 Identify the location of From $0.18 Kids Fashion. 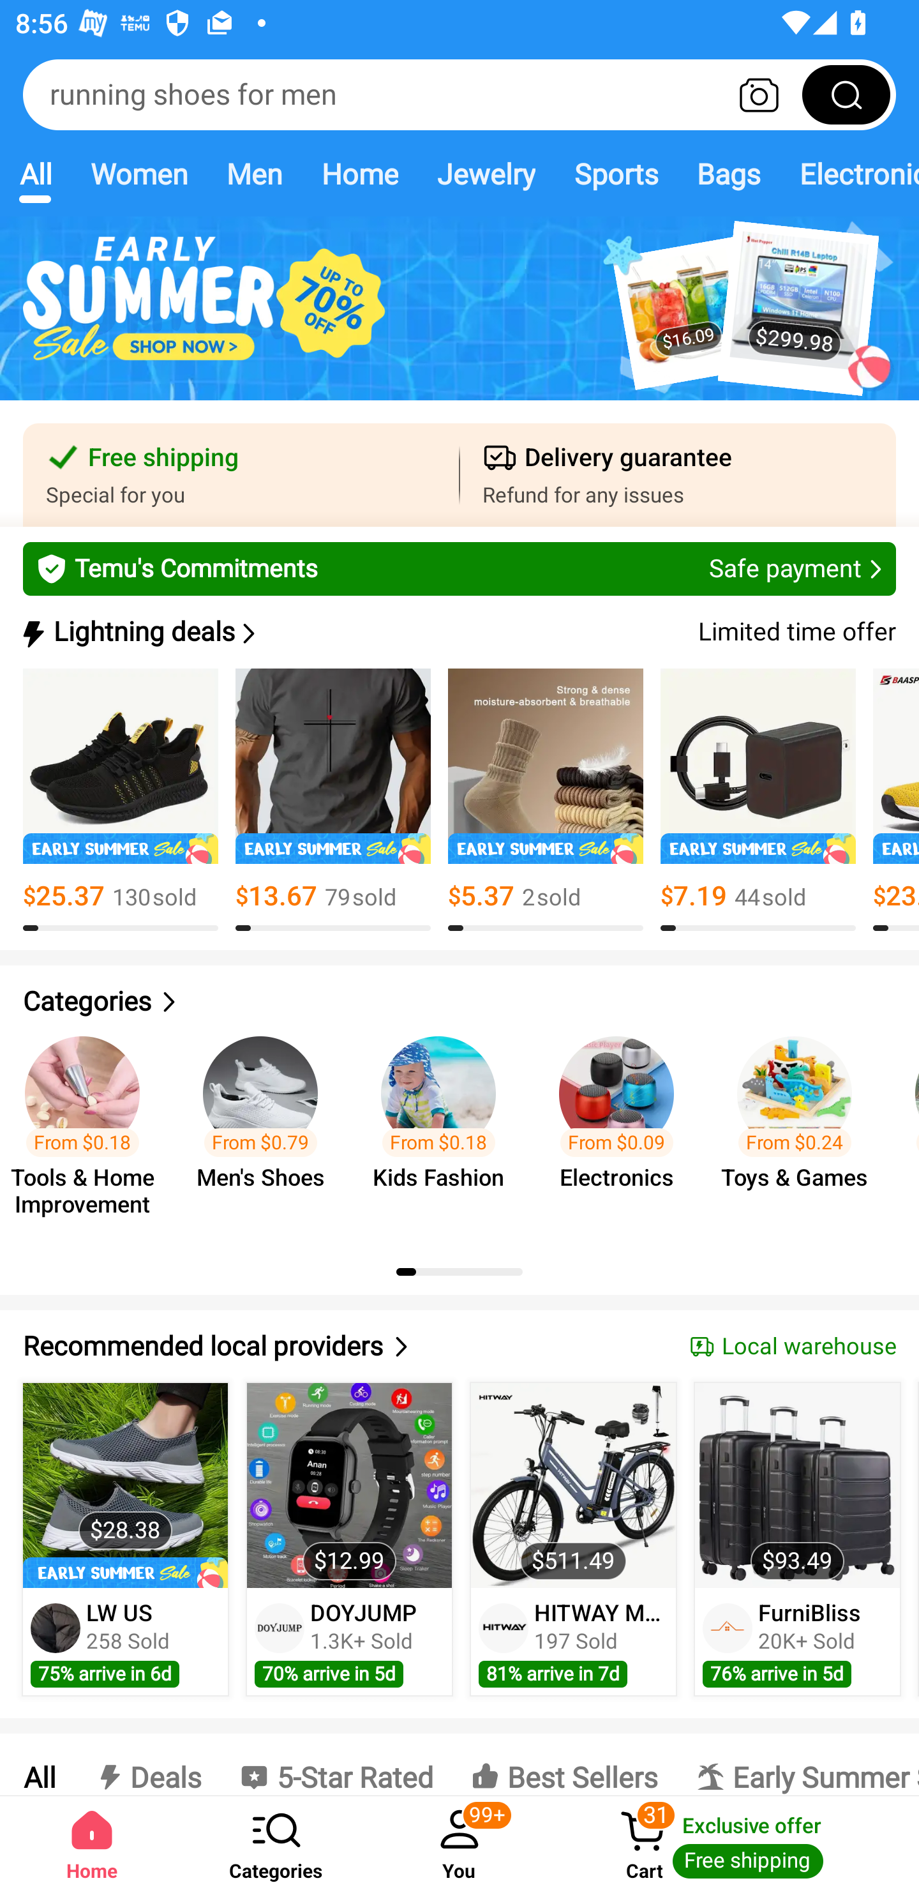
(445, 1129).